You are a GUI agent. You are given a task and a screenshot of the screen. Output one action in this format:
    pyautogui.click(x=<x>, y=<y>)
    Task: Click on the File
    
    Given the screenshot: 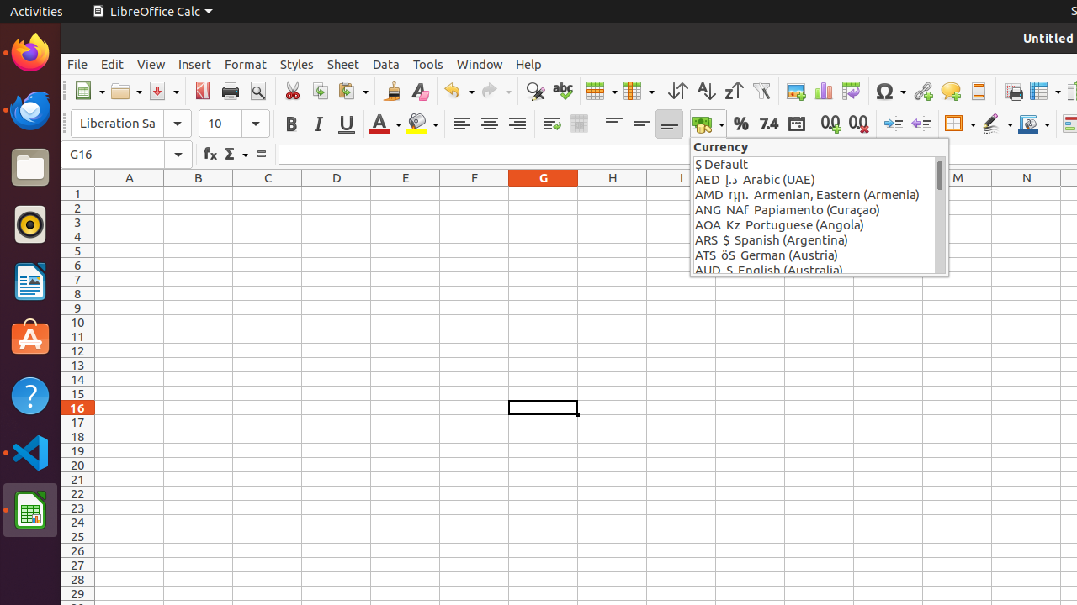 What is the action you would take?
    pyautogui.click(x=77, y=64)
    